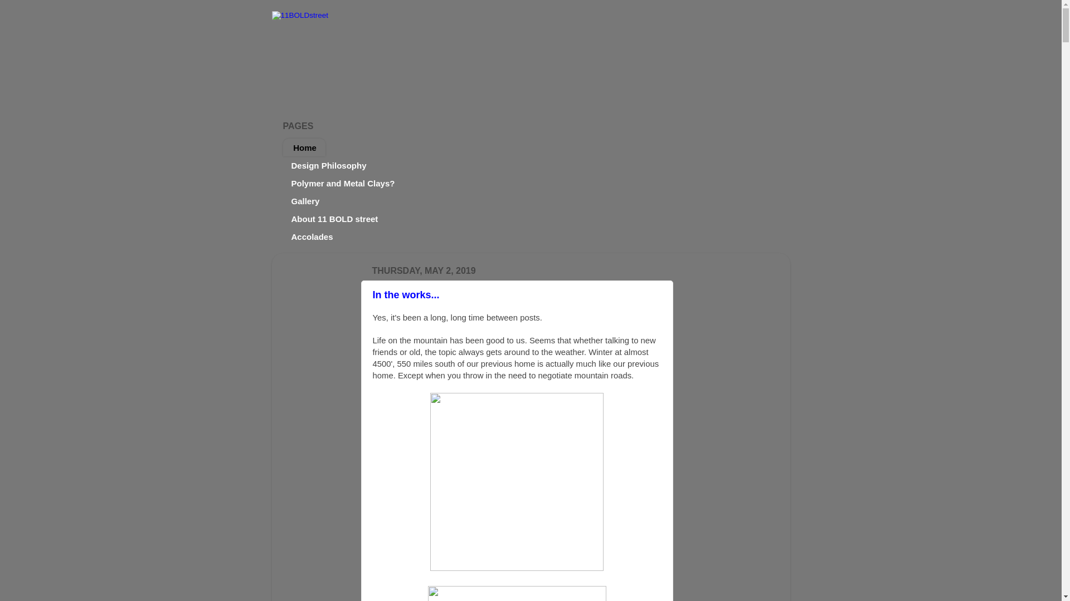  I want to click on About 11 BOLD street, so click(335, 219).